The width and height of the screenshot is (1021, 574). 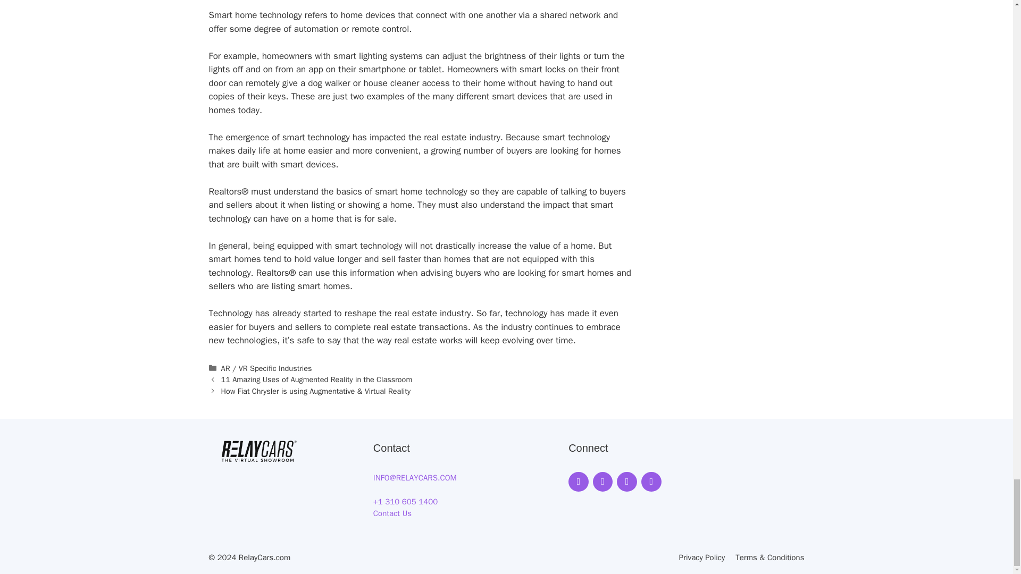 What do you see at coordinates (317, 379) in the screenshot?
I see `11 Amazing Uses of Augmented Reality in the Classroom` at bounding box center [317, 379].